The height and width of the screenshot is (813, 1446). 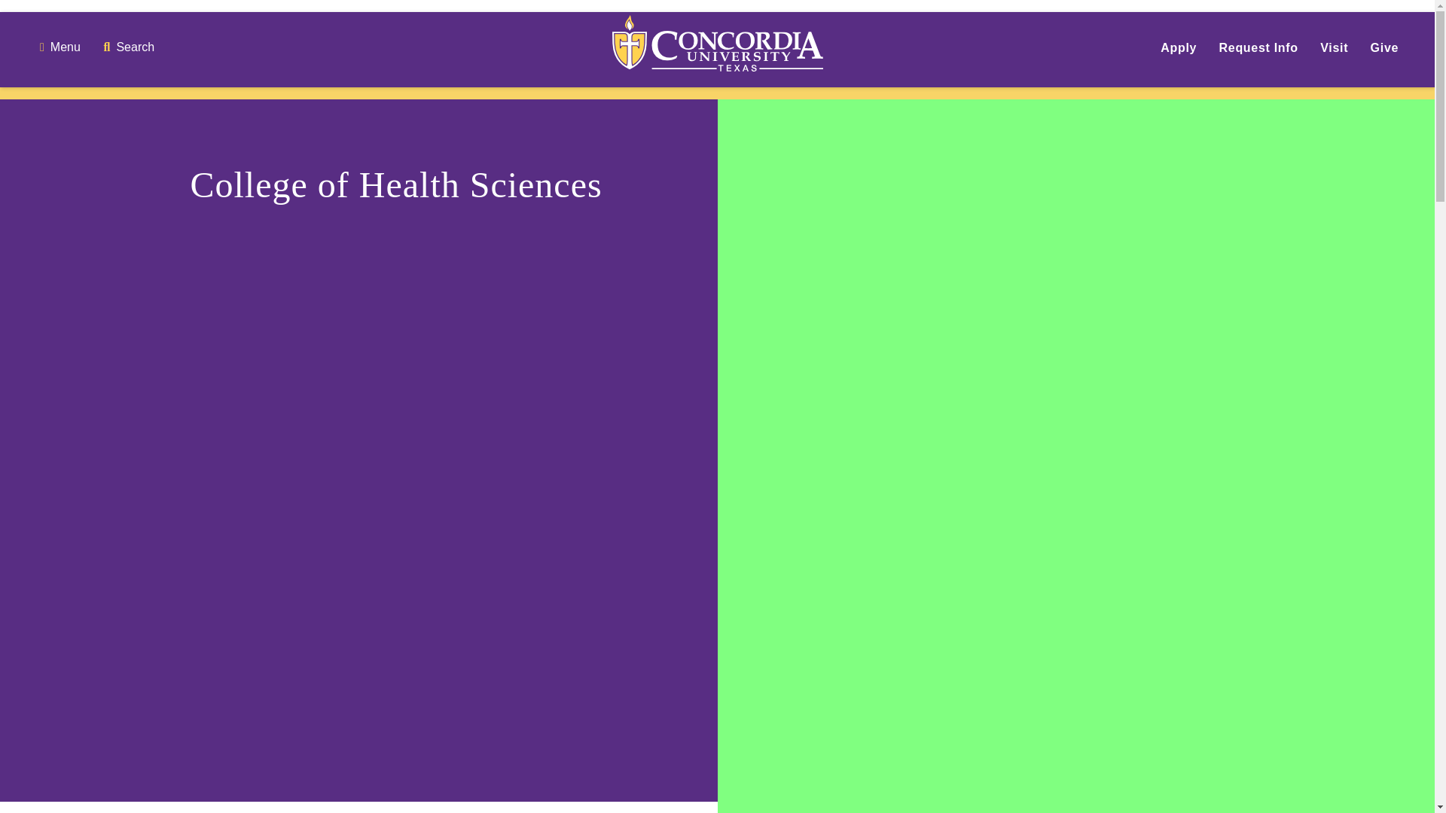 I want to click on Apply, so click(x=1179, y=48).